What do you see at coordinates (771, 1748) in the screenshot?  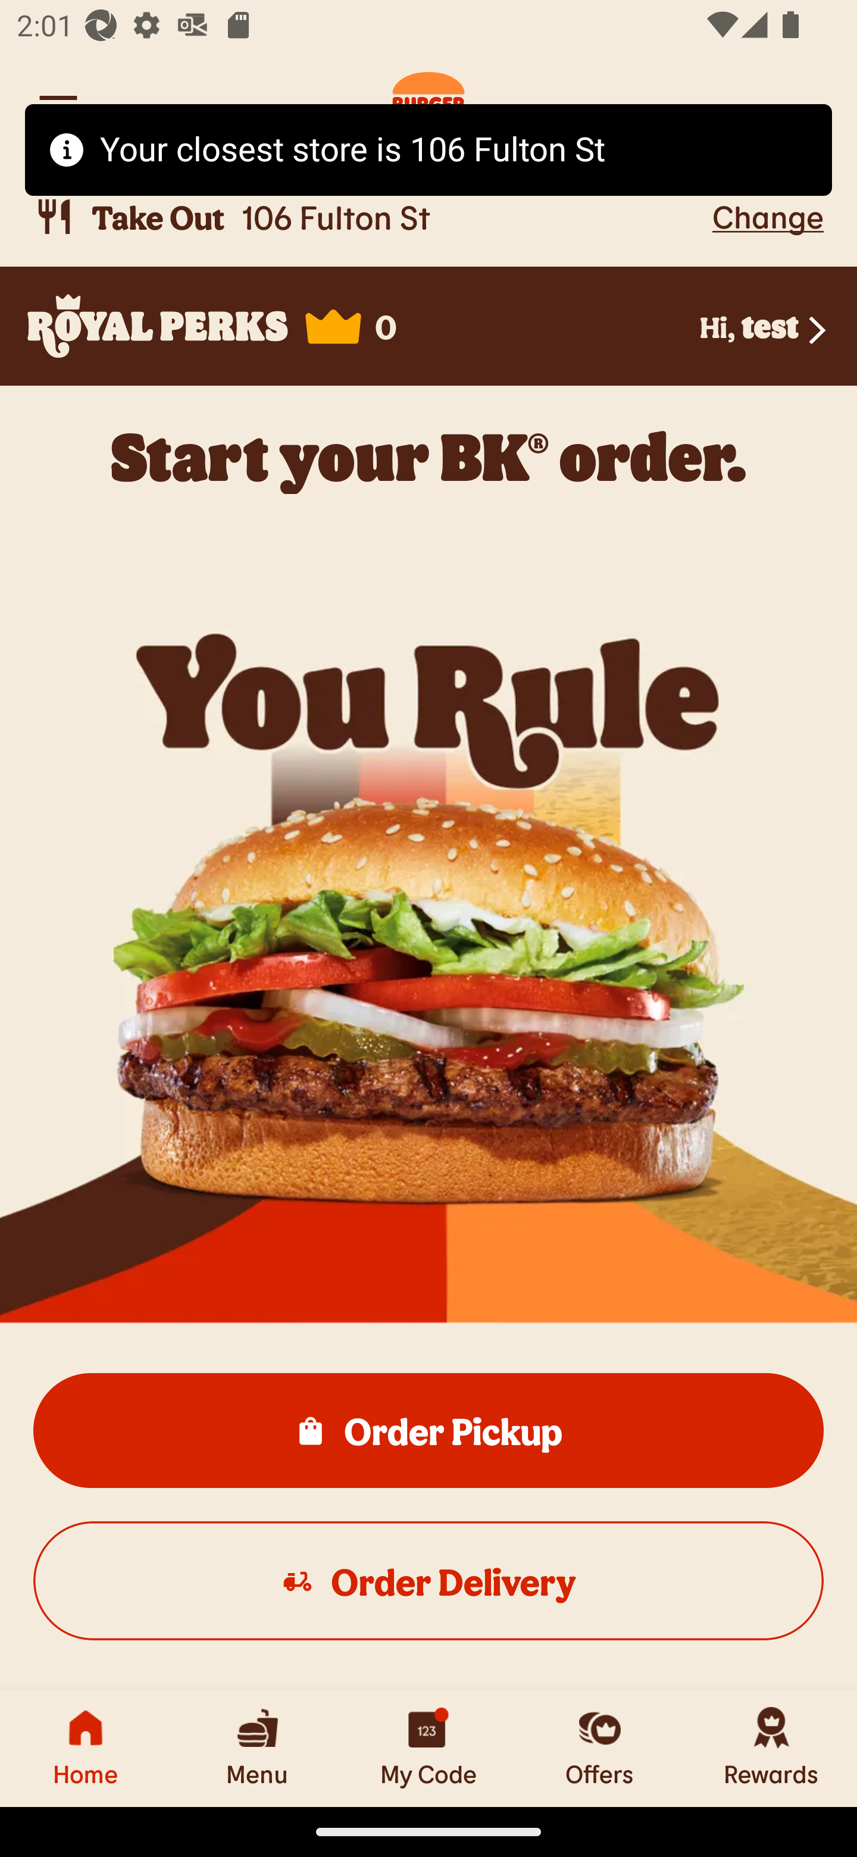 I see `Rewards` at bounding box center [771, 1748].